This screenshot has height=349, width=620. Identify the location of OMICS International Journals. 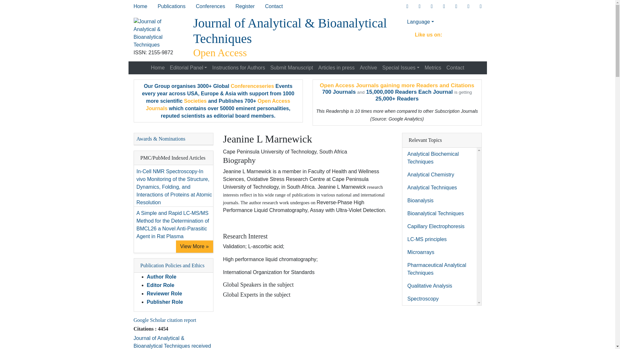
(171, 6).